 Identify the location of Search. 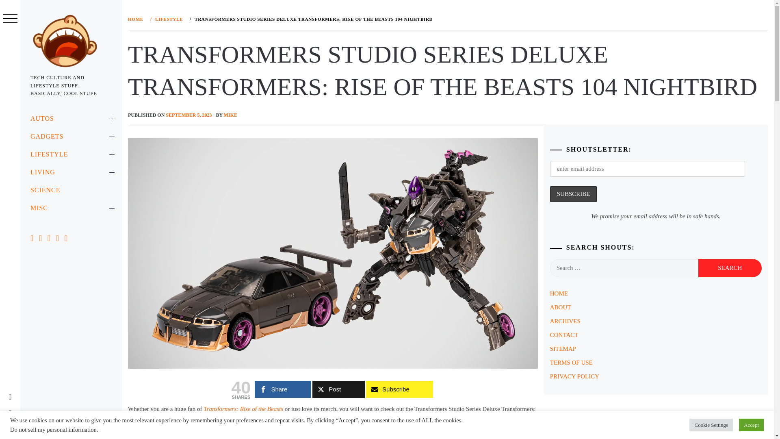
(730, 268).